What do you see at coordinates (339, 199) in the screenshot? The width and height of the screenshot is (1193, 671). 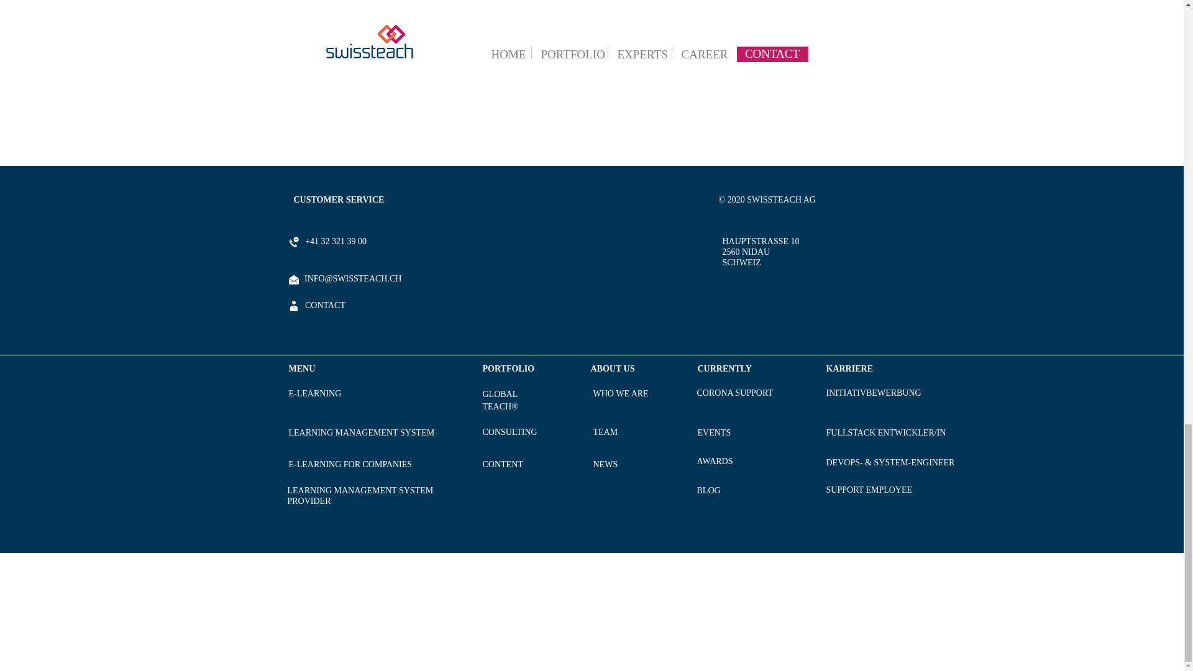 I see `CUSTOMER SERVICE` at bounding box center [339, 199].